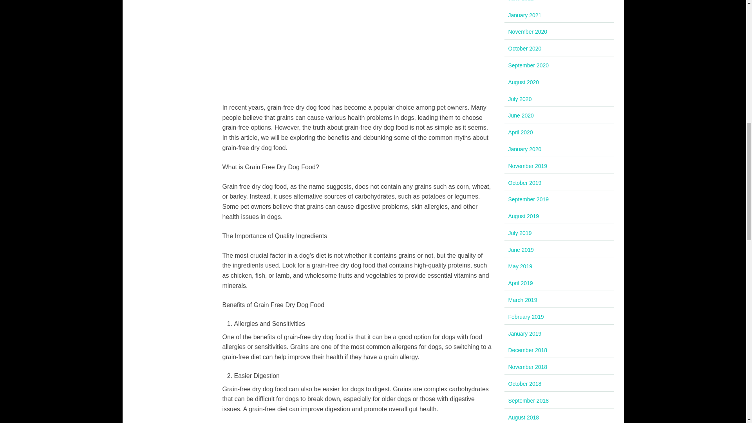 The height and width of the screenshot is (423, 752). Describe the element at coordinates (521, 116) in the screenshot. I see `June 2020` at that location.